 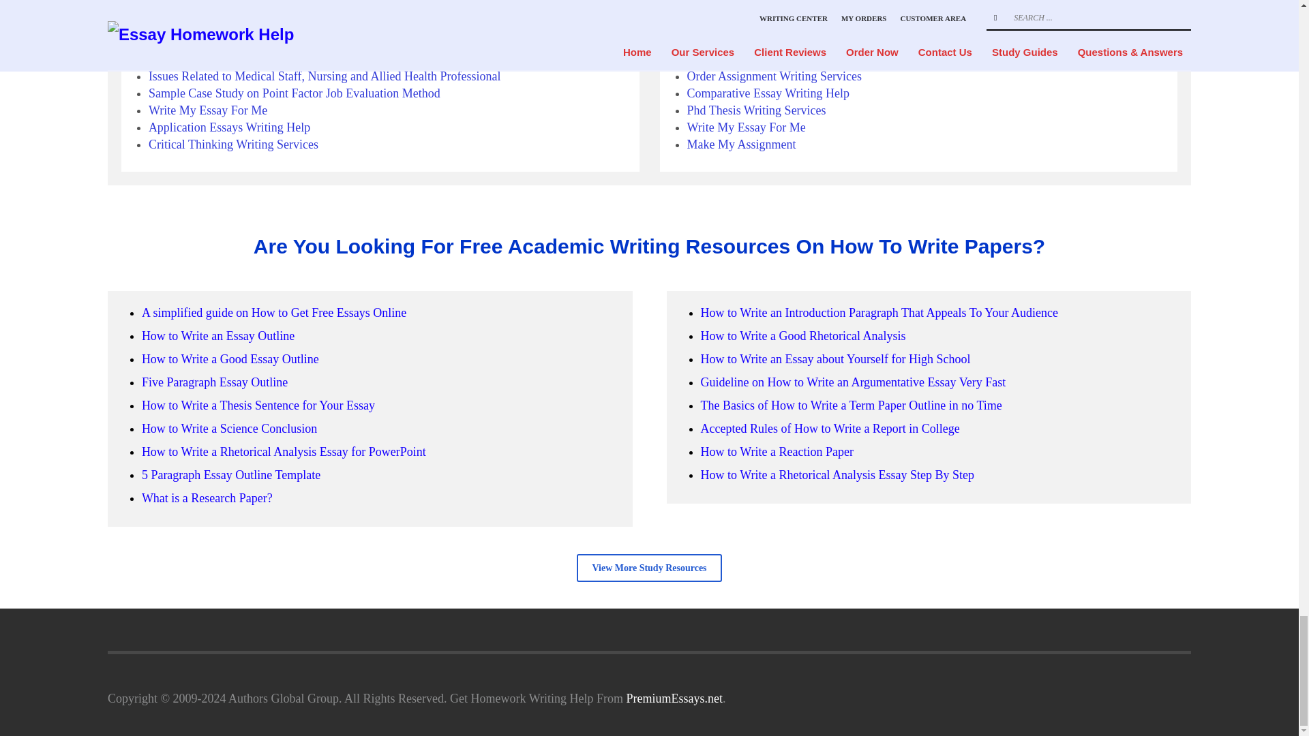 I want to click on How To Write A Non Plagiarized Research Paper, so click(x=269, y=25).